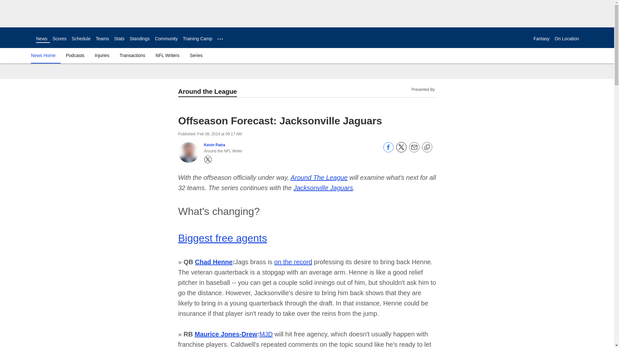 This screenshot has height=348, width=619. I want to click on Teams, so click(102, 39).